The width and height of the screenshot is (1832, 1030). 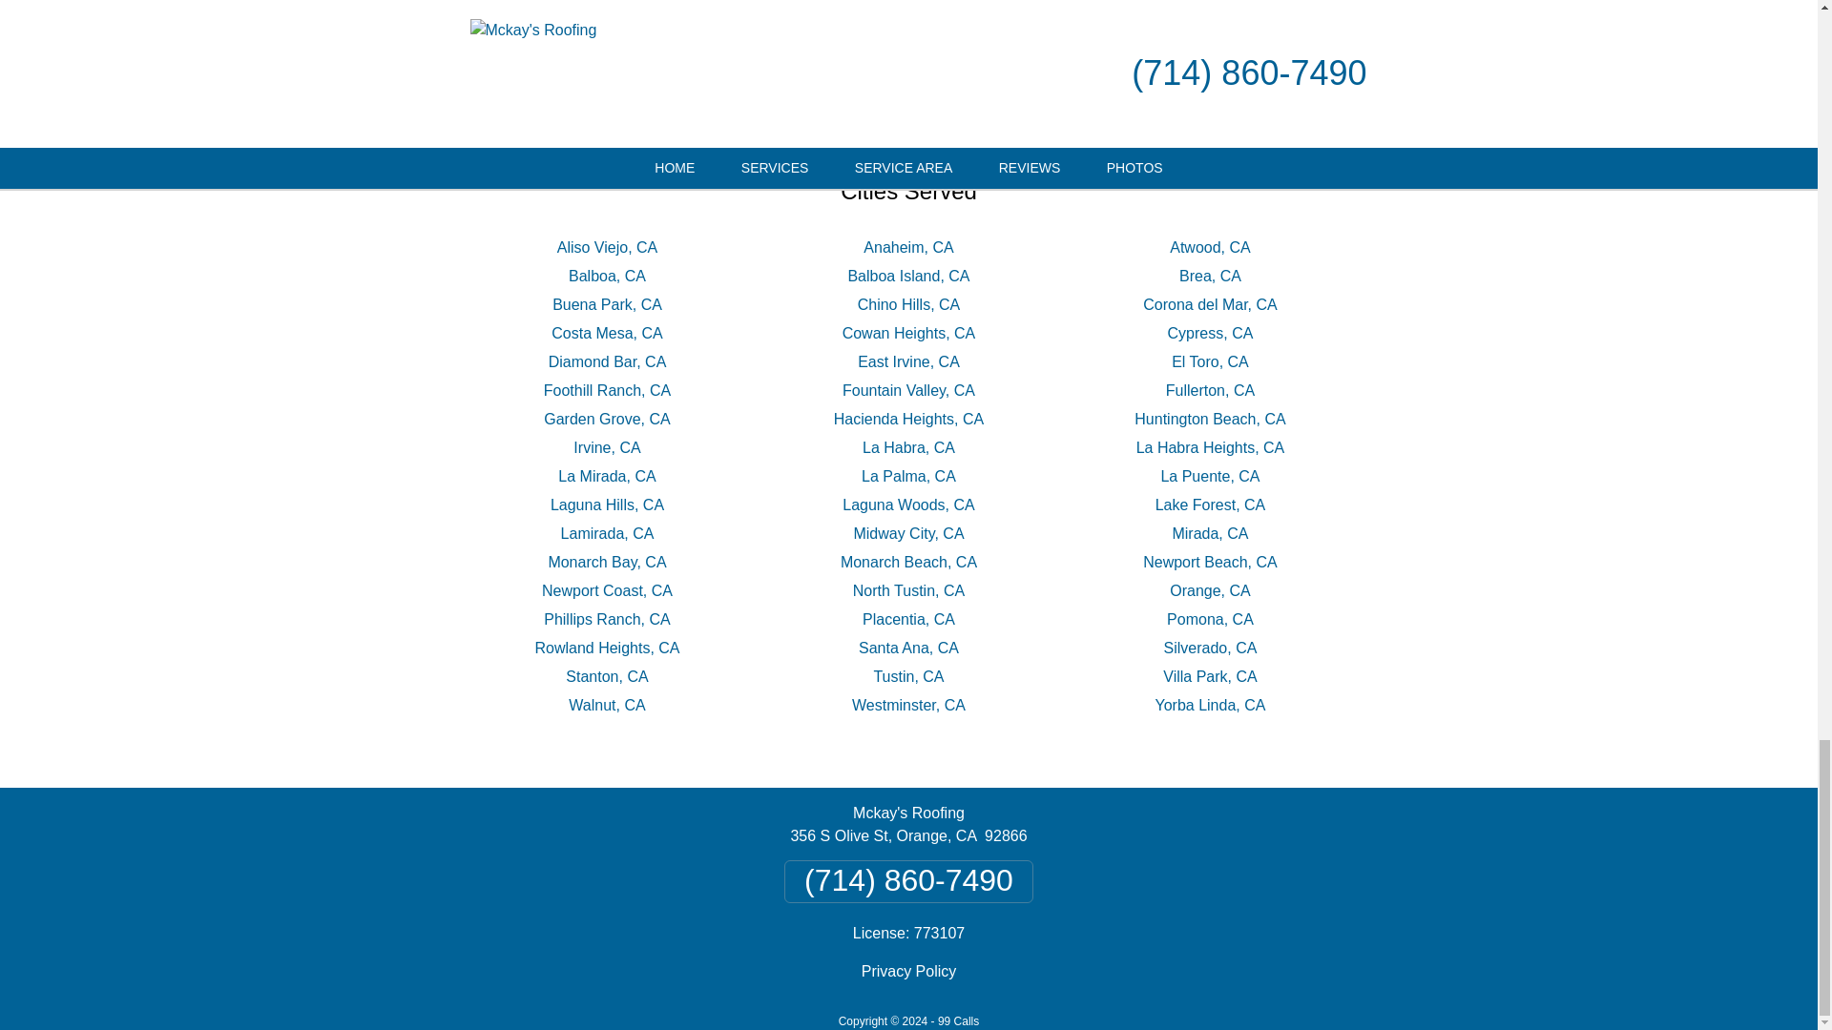 I want to click on Balboa Island, CA, so click(x=907, y=276).